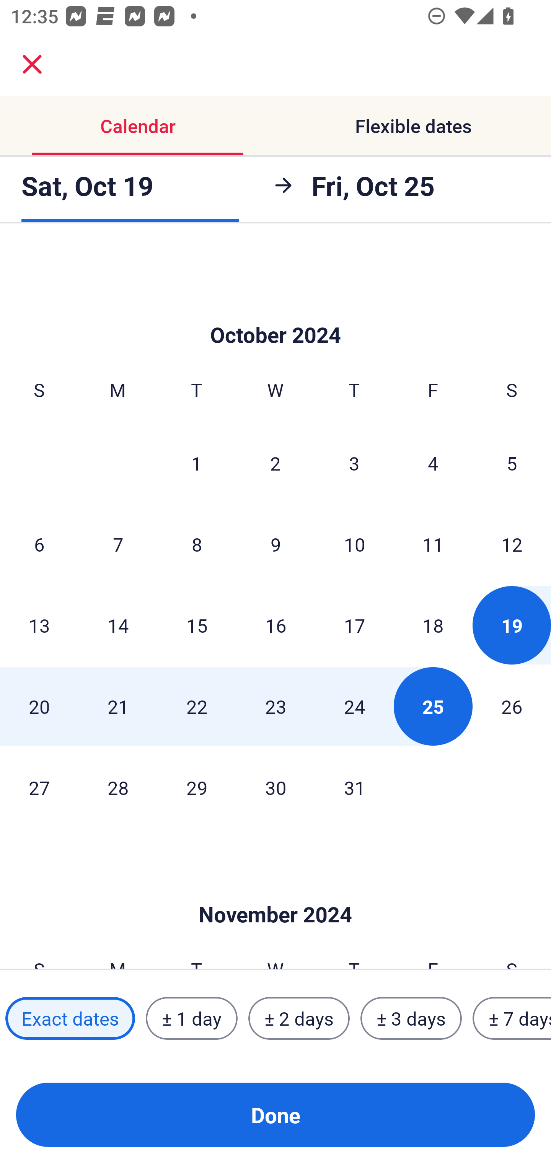 The width and height of the screenshot is (551, 1163). Describe the element at coordinates (354, 544) in the screenshot. I see `10 Thursday, October 10, 2024` at that location.